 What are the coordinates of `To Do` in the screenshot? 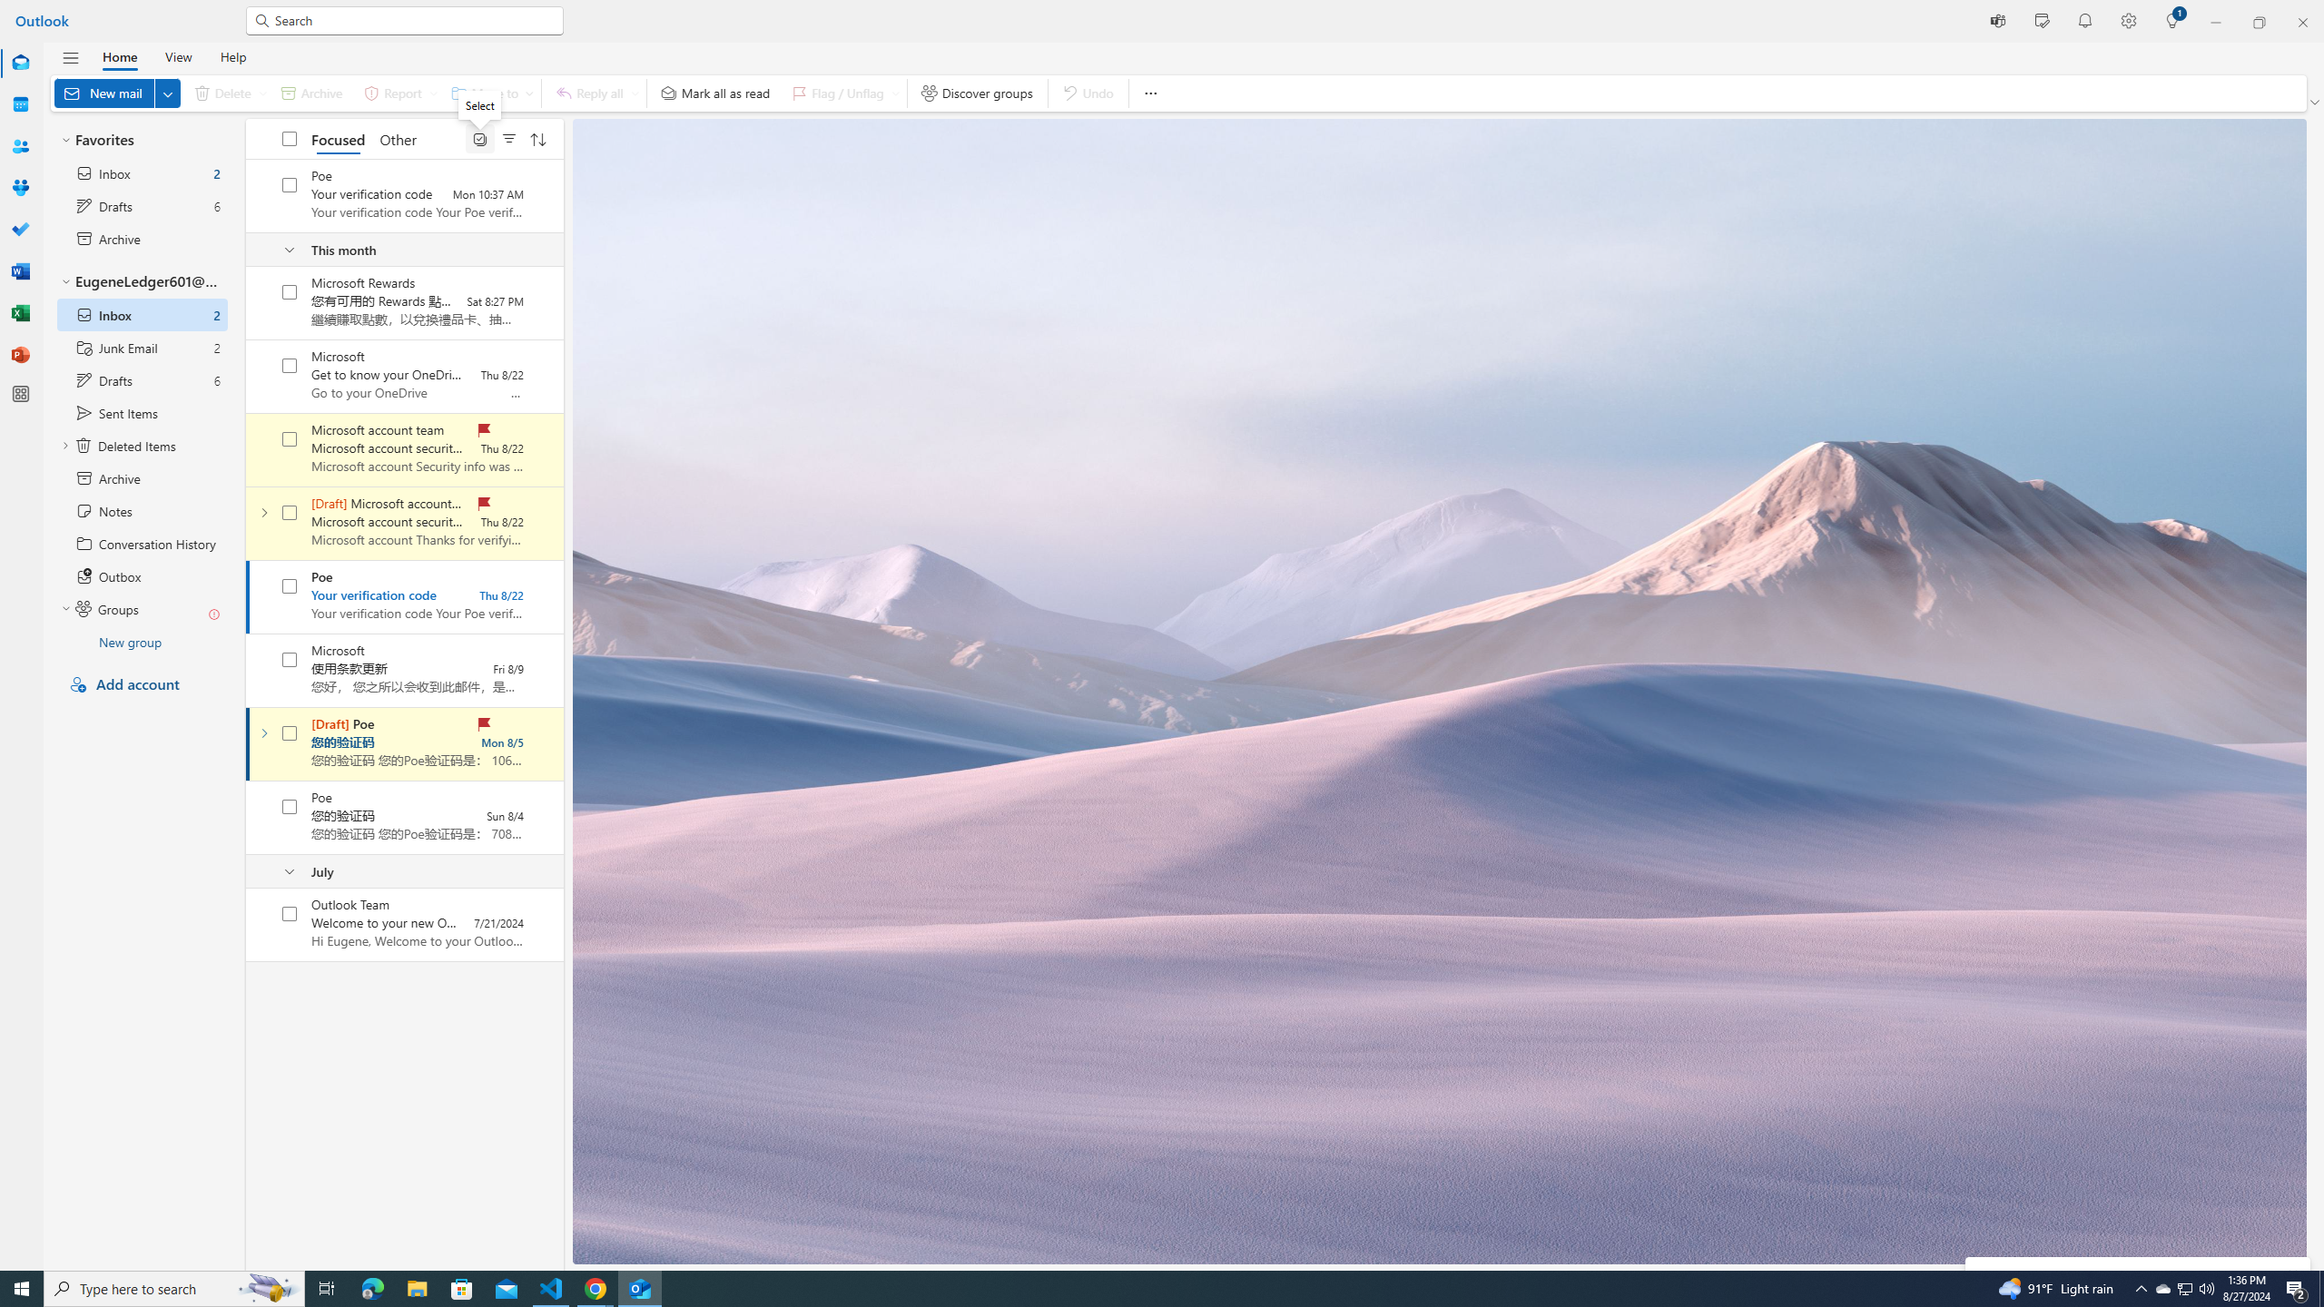 It's located at (20, 230).